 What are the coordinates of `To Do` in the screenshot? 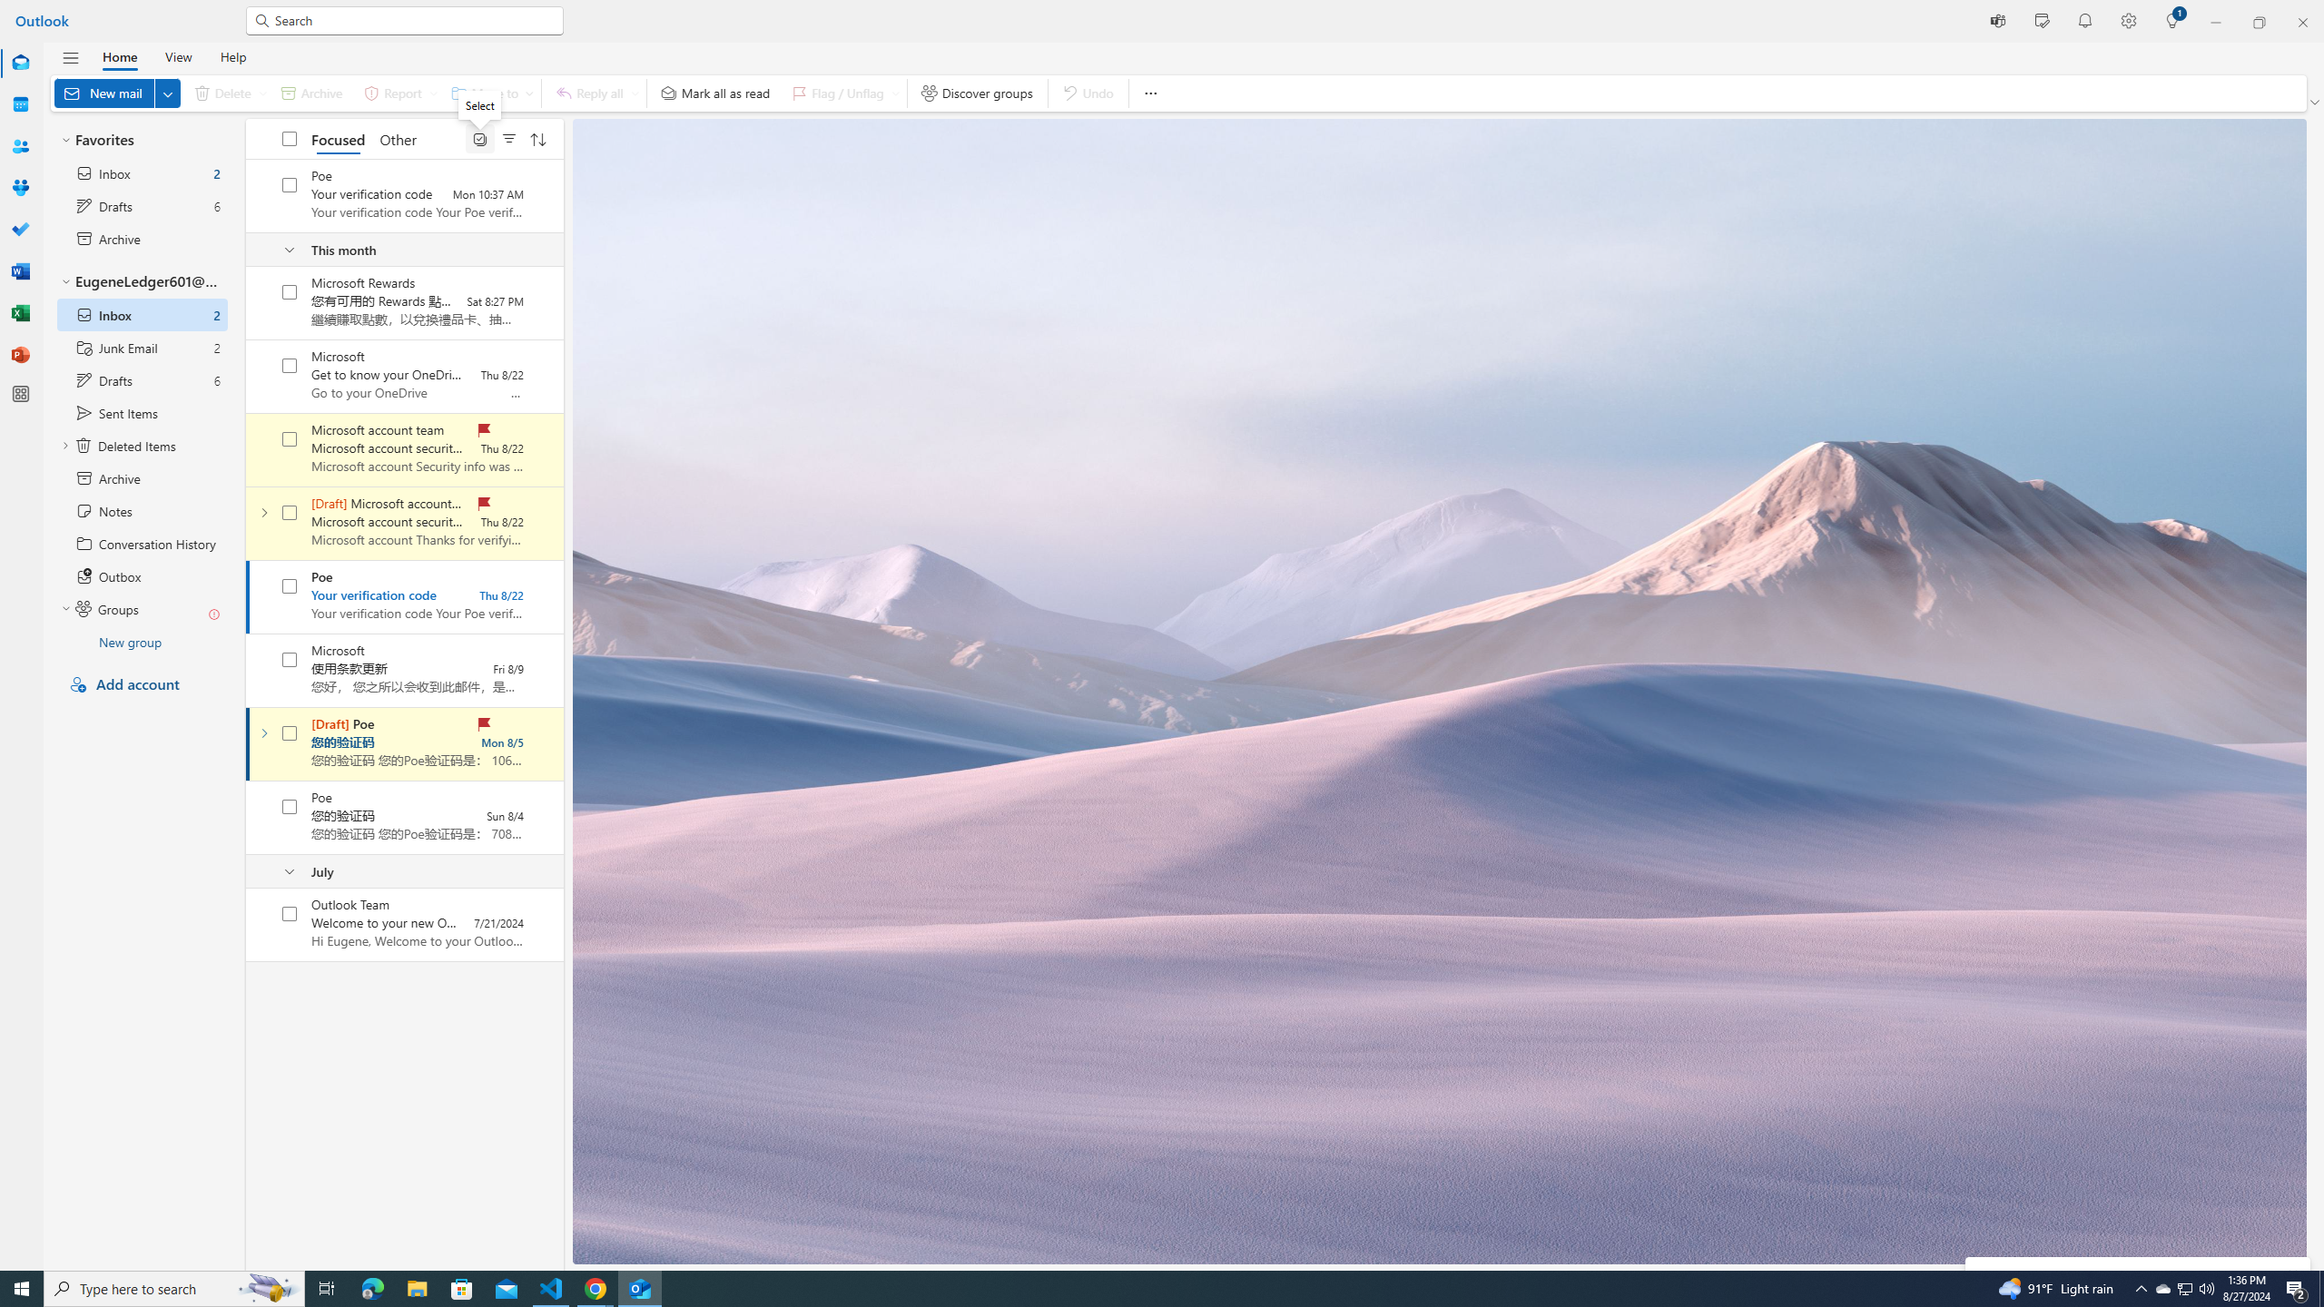 It's located at (20, 230).